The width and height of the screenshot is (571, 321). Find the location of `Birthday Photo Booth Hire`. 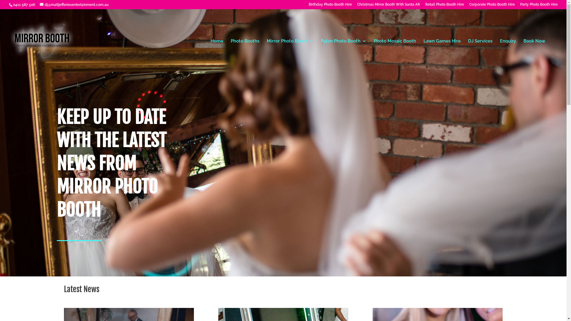

Birthday Photo Booth Hire is located at coordinates (330, 6).